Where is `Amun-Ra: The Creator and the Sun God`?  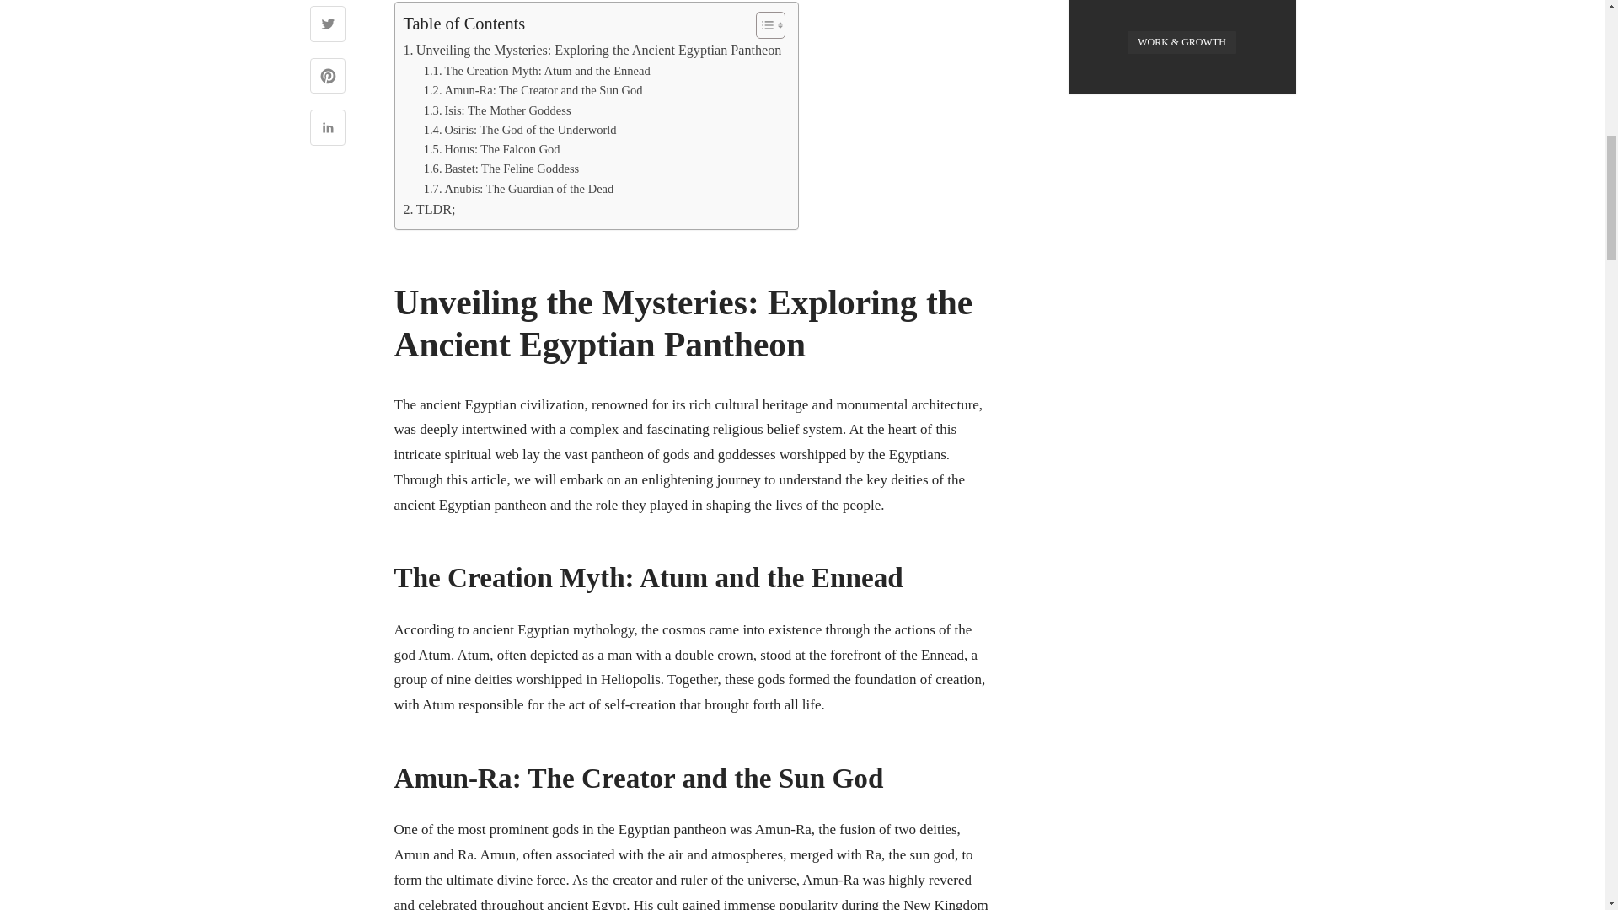 Amun-Ra: The Creator and the Sun God is located at coordinates (533, 90).